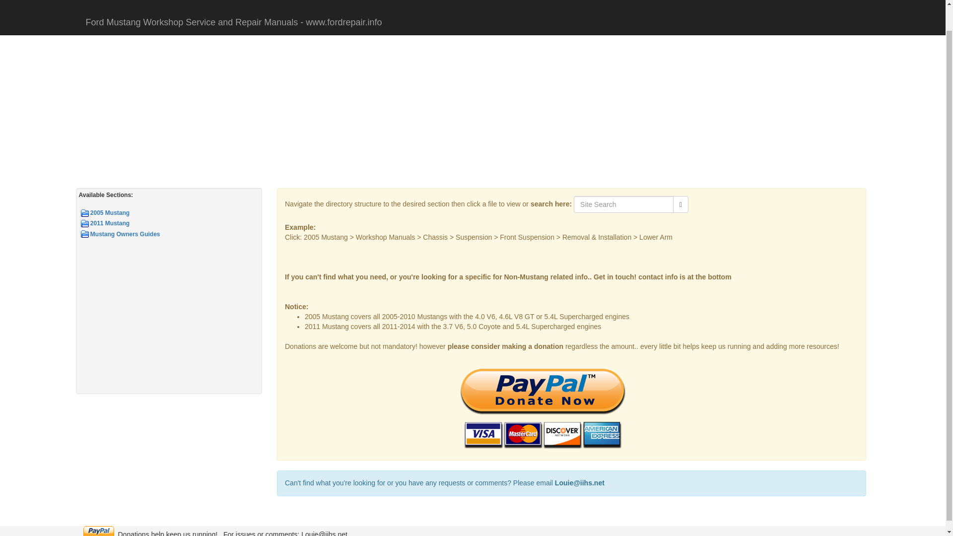  I want to click on 2011 Mustang, so click(174, 223).